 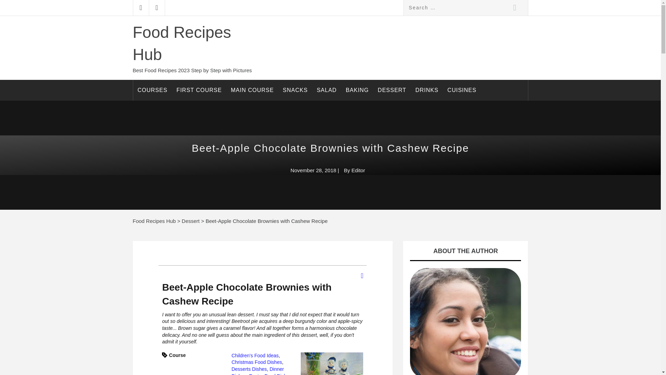 I want to click on Food Recipes Hub, so click(x=182, y=43).